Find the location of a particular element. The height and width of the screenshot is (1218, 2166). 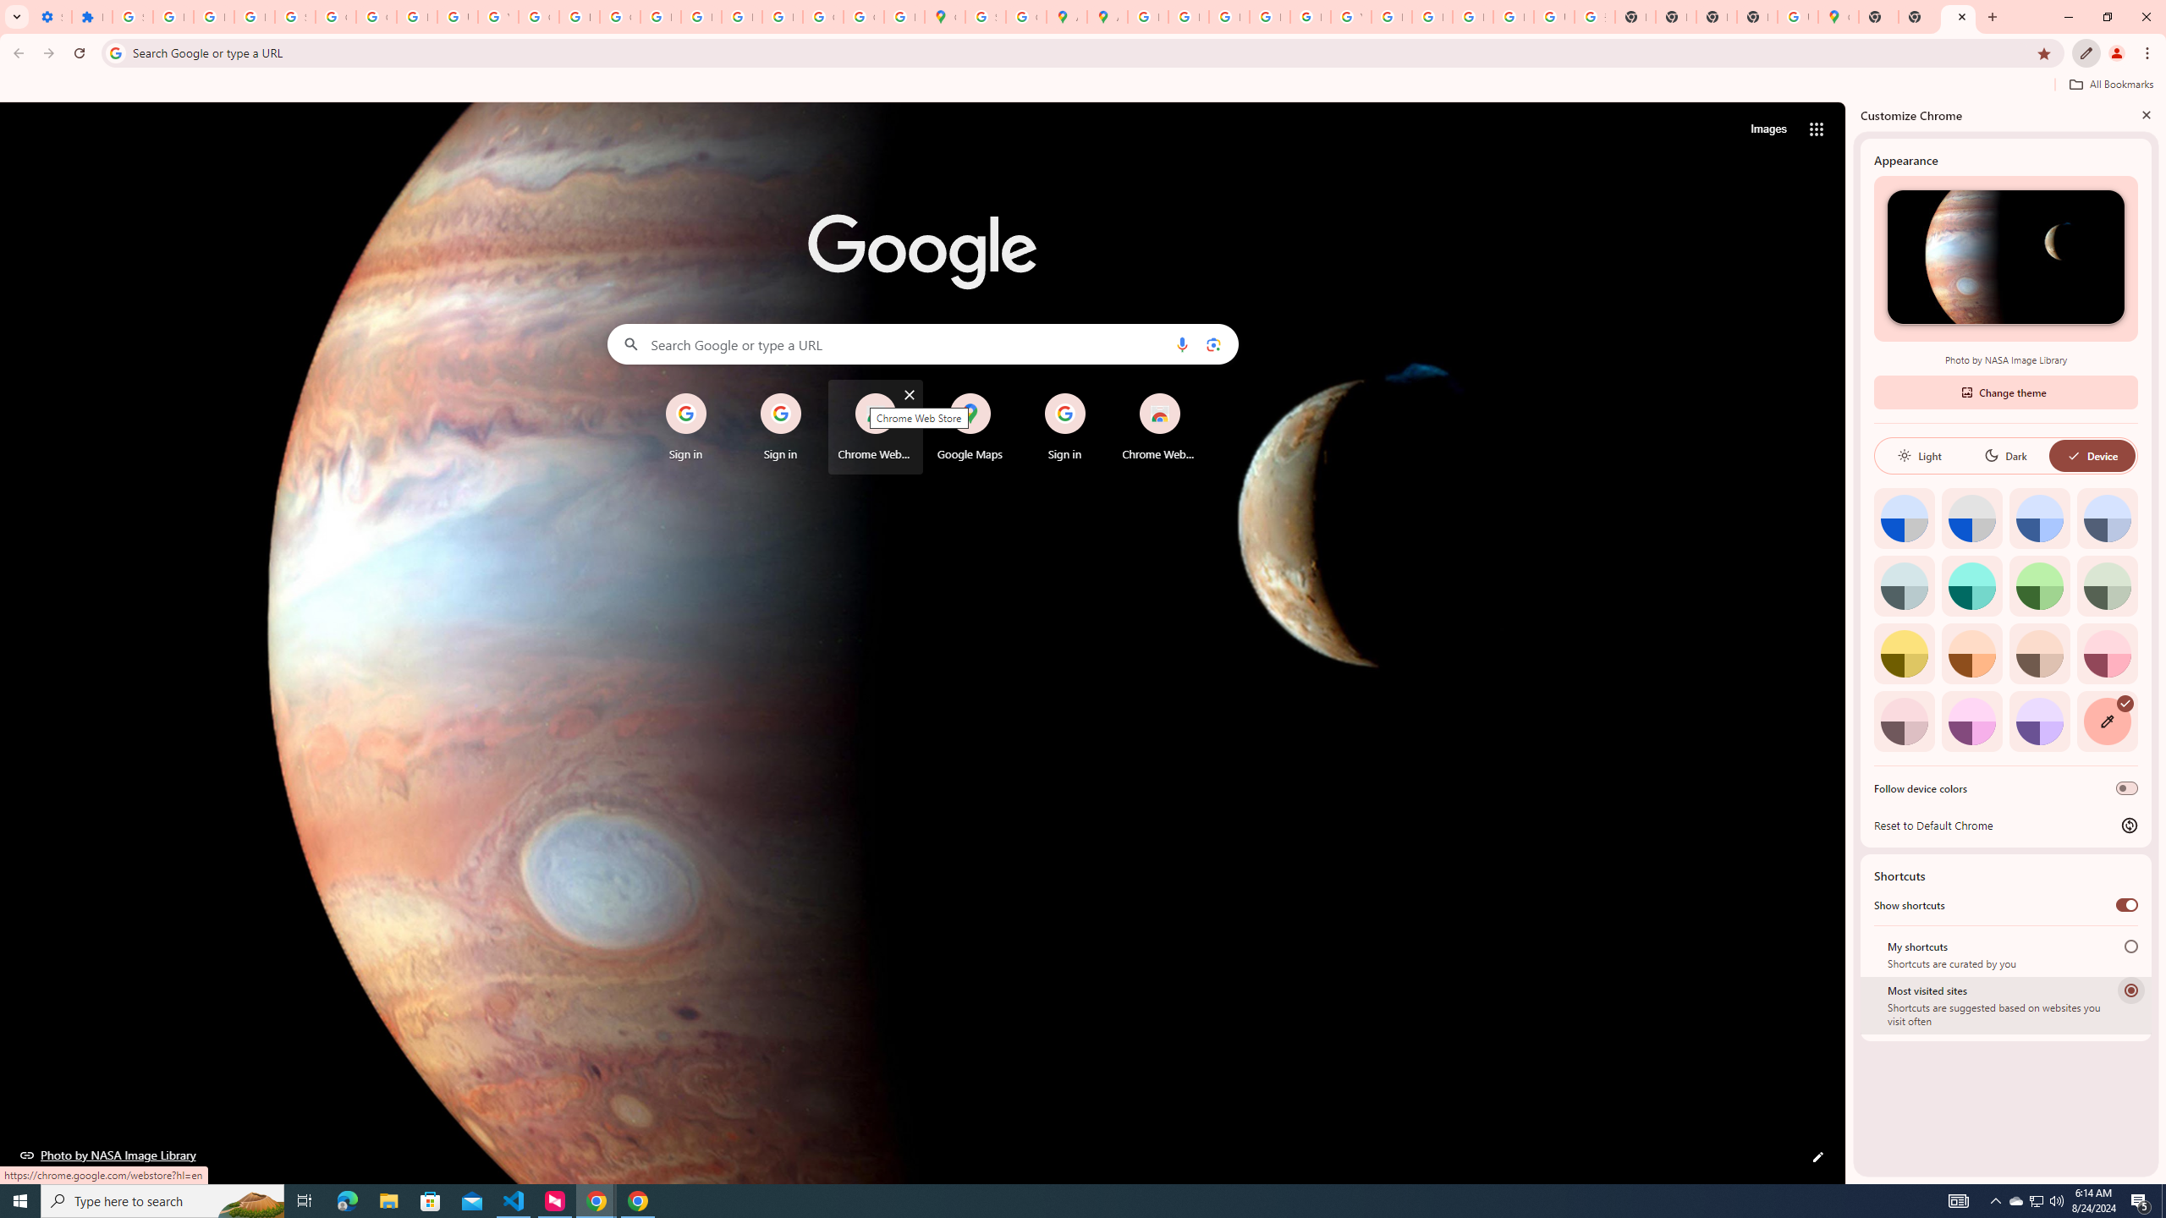

Show shortcuts is located at coordinates (2127, 905).